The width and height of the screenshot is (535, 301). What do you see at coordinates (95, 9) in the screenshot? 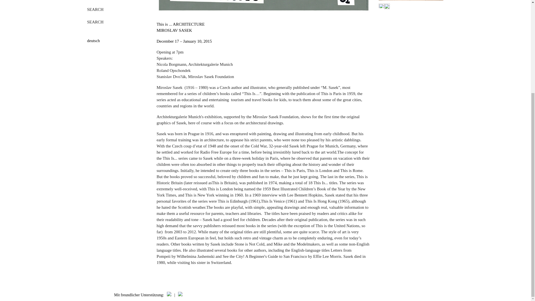
I see `SEARCH` at bounding box center [95, 9].